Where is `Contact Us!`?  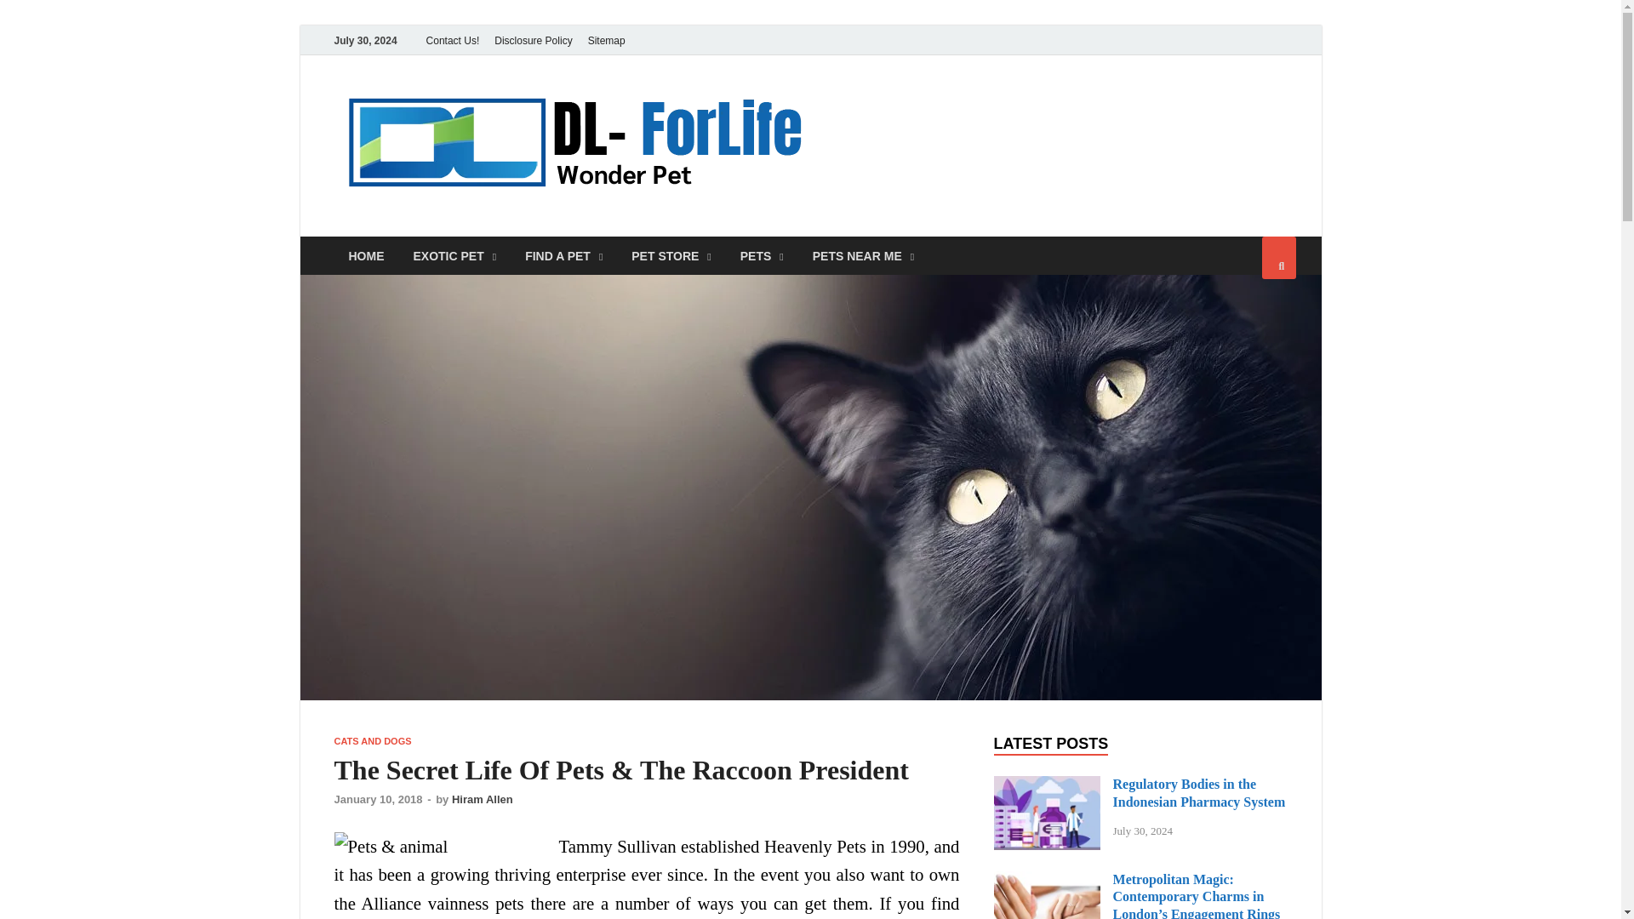 Contact Us! is located at coordinates (453, 40).